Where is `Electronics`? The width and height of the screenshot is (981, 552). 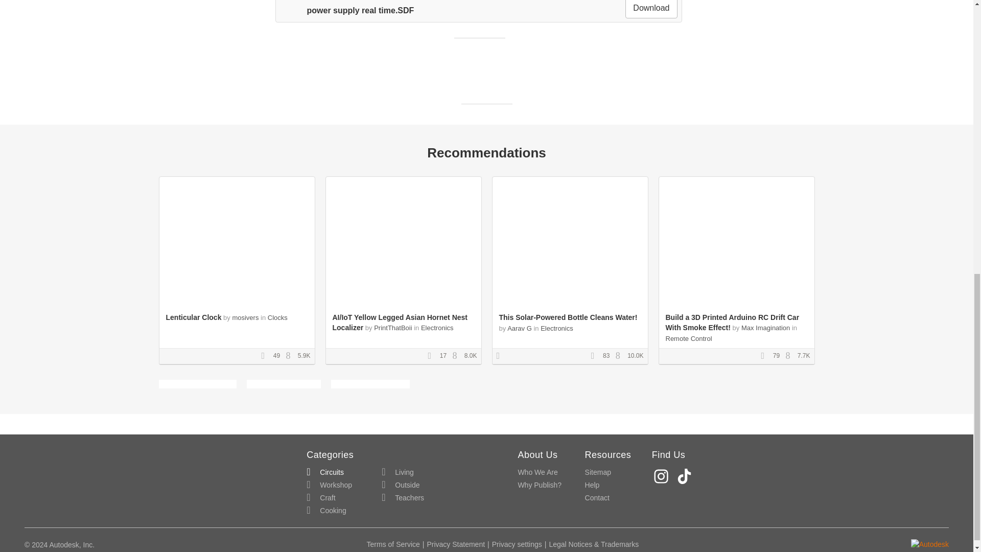
Electronics is located at coordinates (437, 328).